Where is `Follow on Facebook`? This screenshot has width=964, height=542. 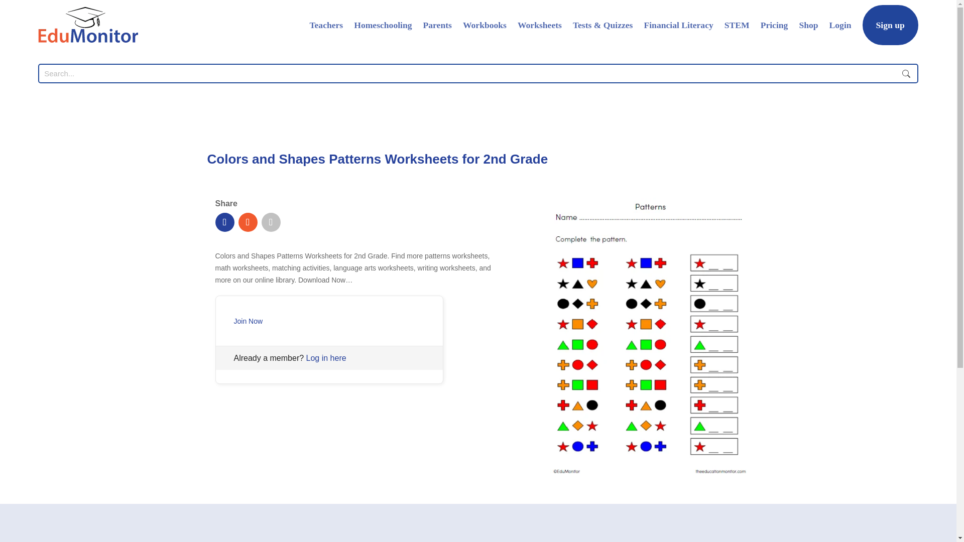
Follow on Facebook is located at coordinates (224, 222).